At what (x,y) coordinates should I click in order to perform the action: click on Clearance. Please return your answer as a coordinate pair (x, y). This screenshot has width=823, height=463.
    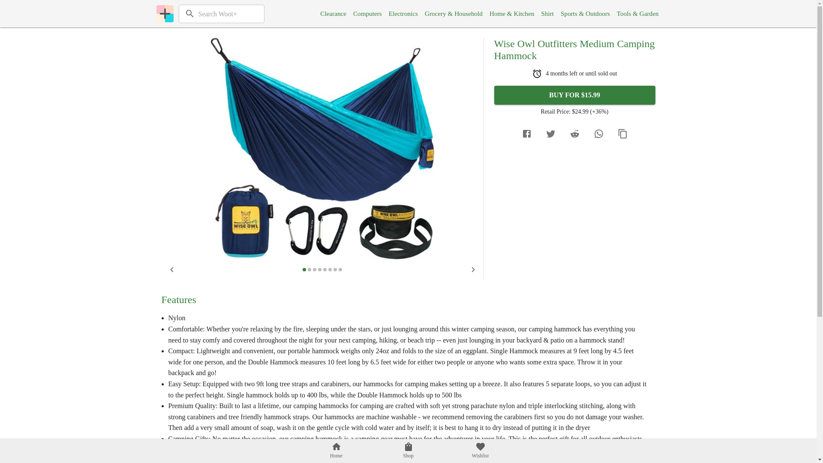
    Looking at the image, I should click on (333, 14).